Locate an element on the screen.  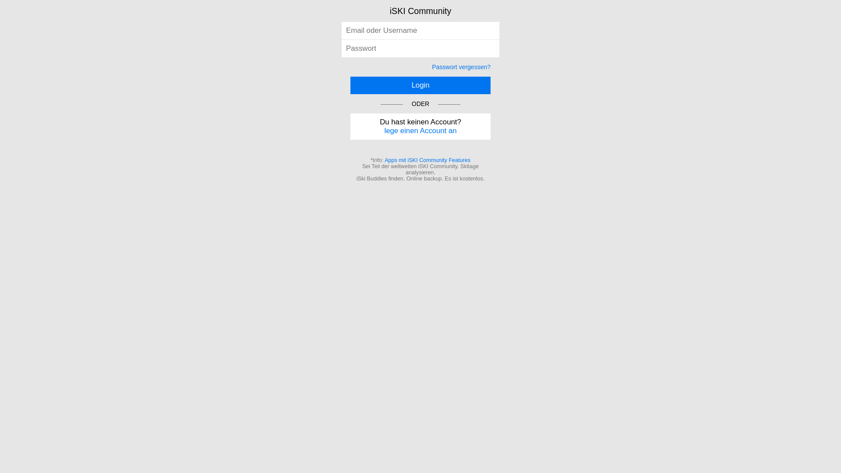
Du hast keinen Account?
lege einen Account an is located at coordinates (420, 127).